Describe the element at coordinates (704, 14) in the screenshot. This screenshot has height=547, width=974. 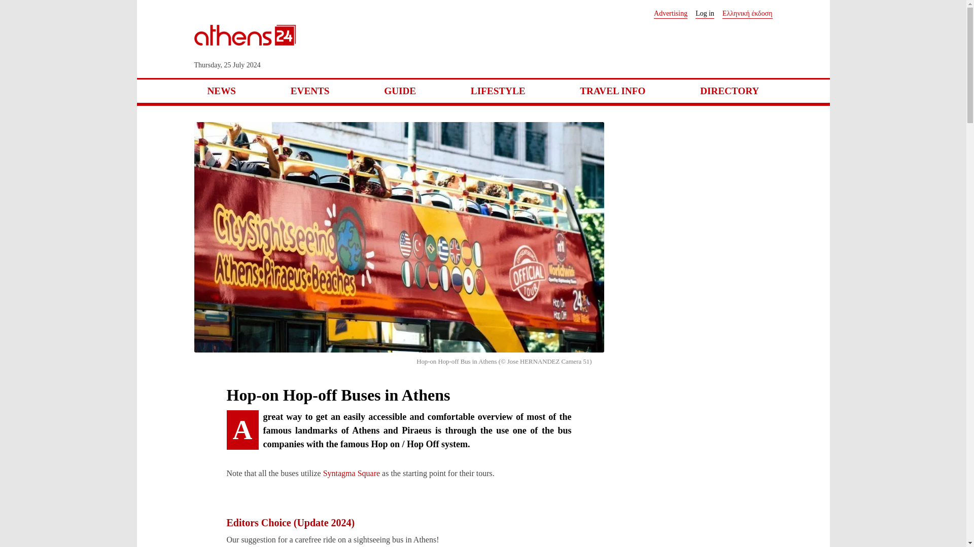
I see `Log in` at that location.